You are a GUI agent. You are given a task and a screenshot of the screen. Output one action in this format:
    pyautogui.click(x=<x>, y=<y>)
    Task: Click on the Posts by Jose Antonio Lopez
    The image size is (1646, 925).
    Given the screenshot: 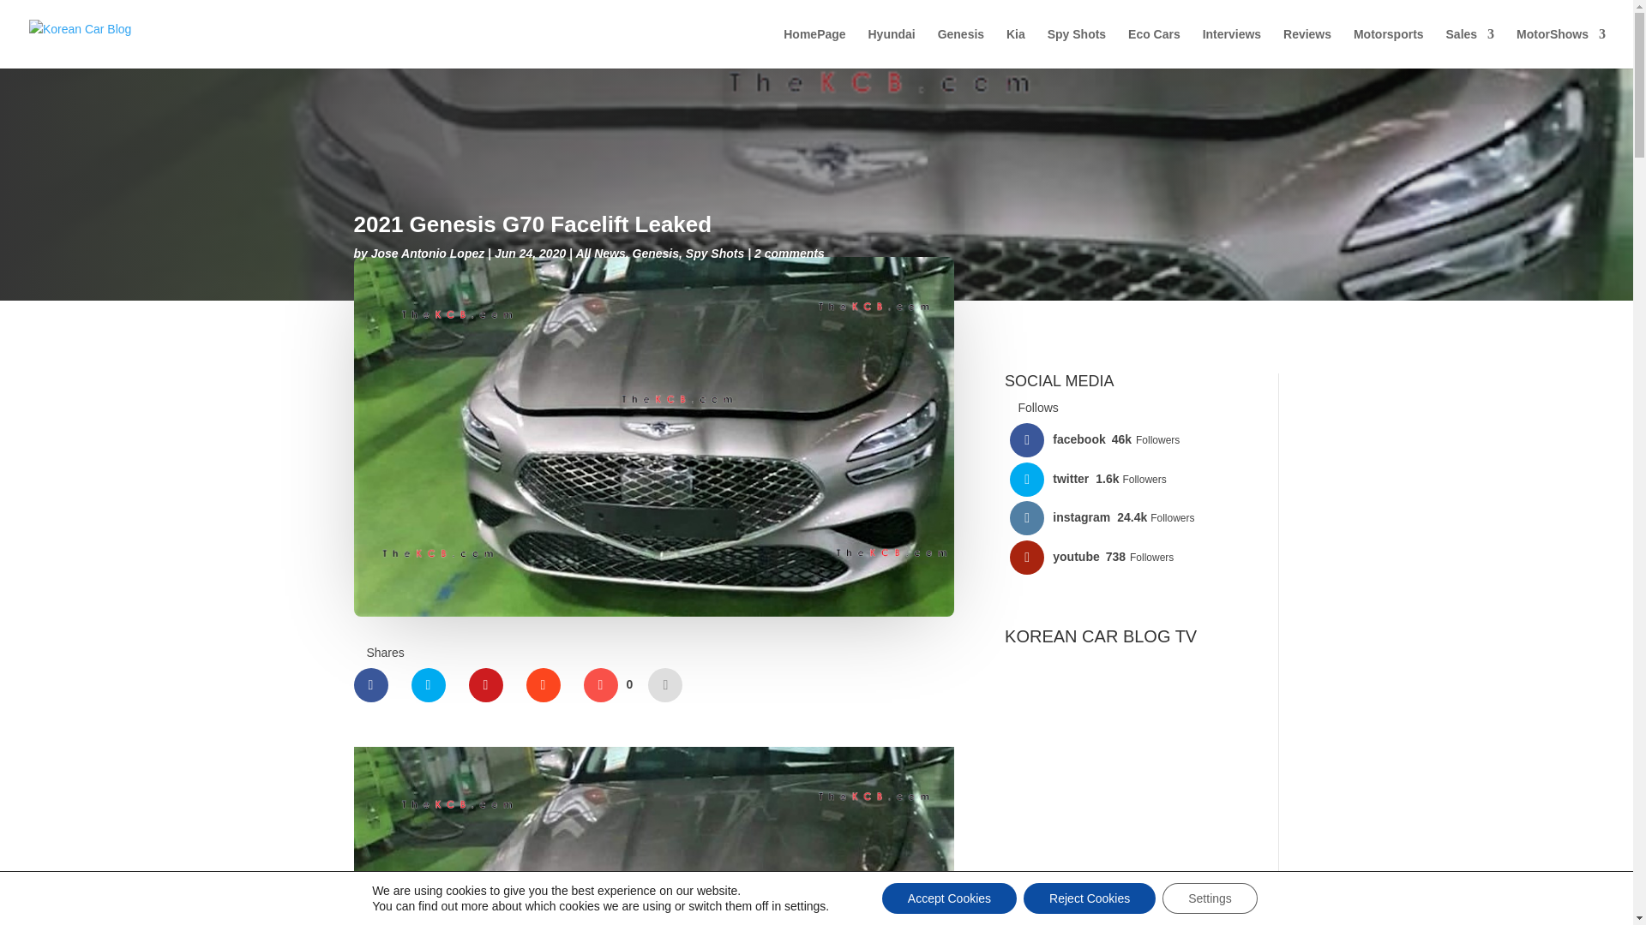 What is the action you would take?
    pyautogui.click(x=427, y=254)
    